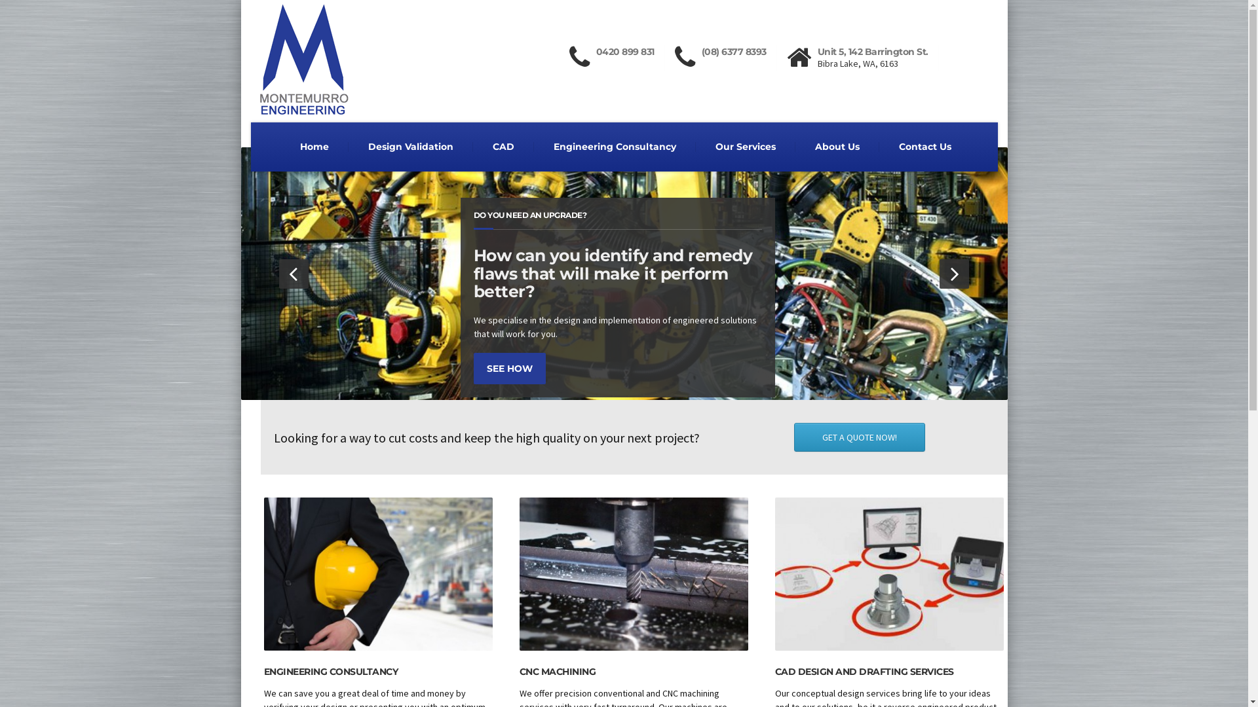  Describe the element at coordinates (860, 437) in the screenshot. I see `GET A QUOTE NOW!` at that location.